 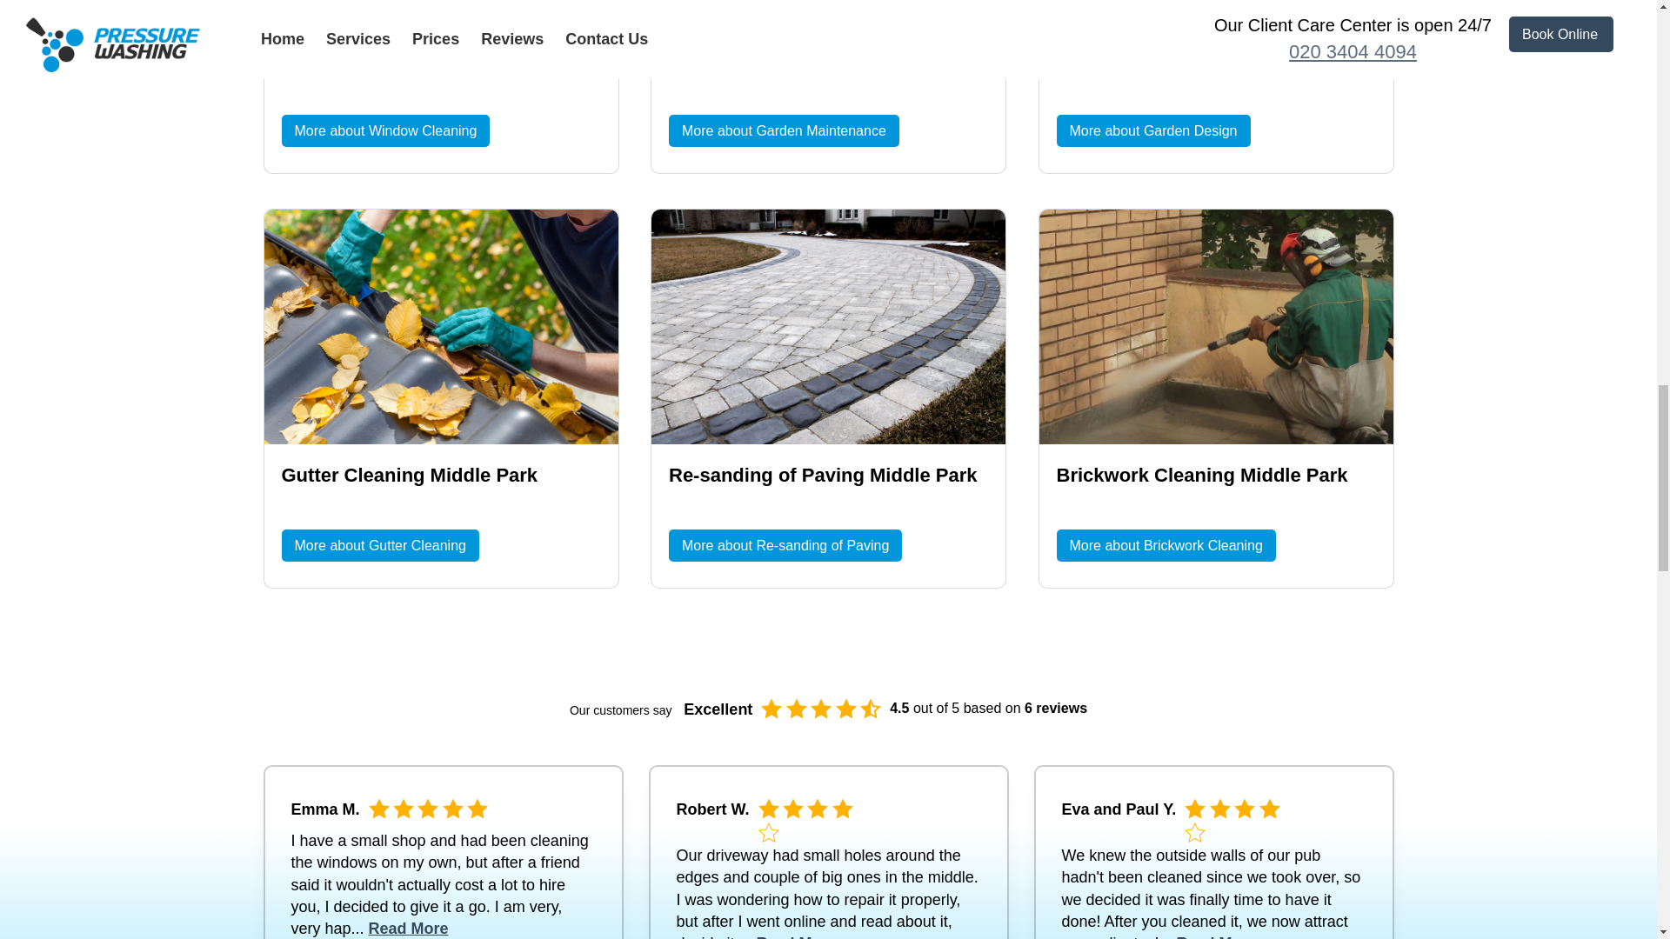 What do you see at coordinates (785, 545) in the screenshot?
I see `More about Re-sanding of Paving` at bounding box center [785, 545].